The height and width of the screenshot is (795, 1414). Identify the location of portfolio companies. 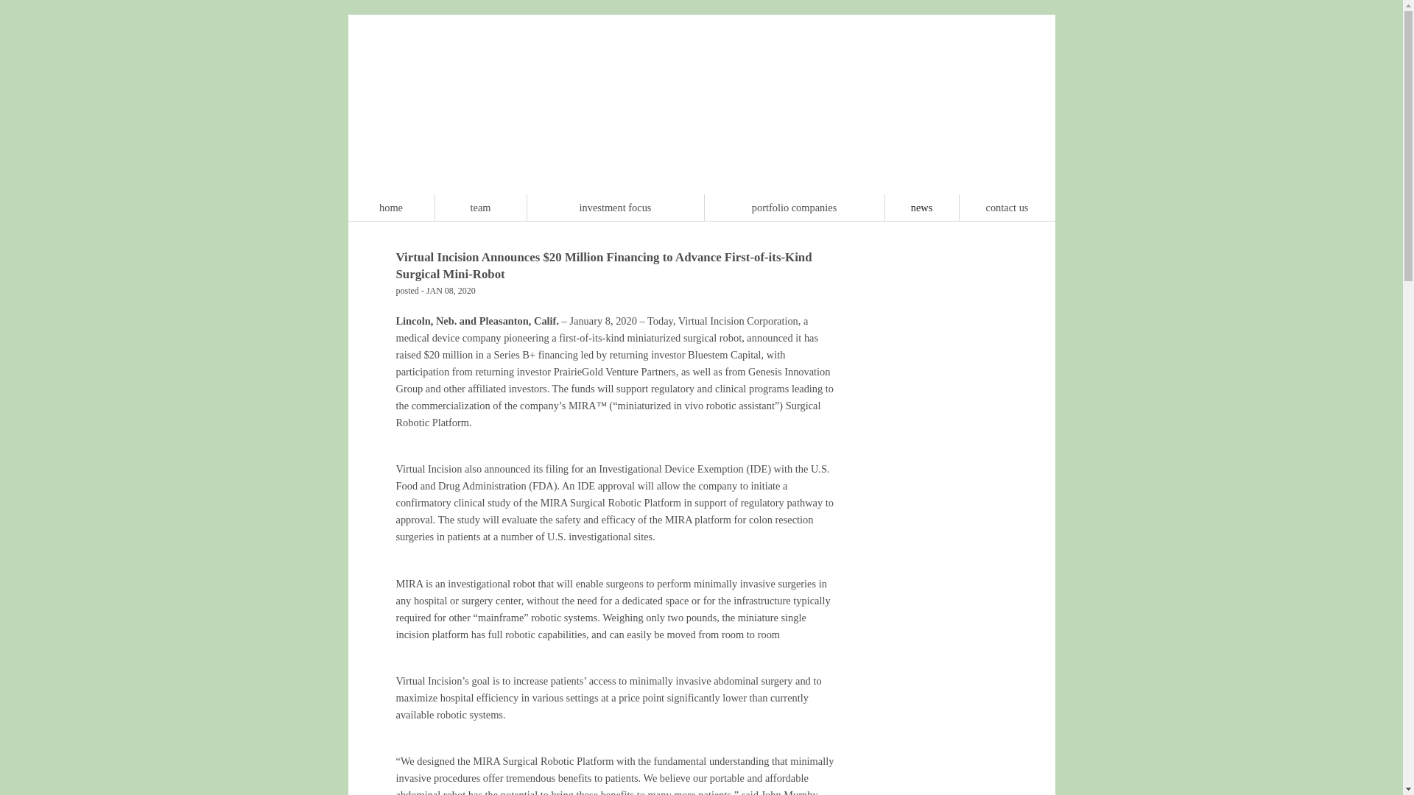
(794, 208).